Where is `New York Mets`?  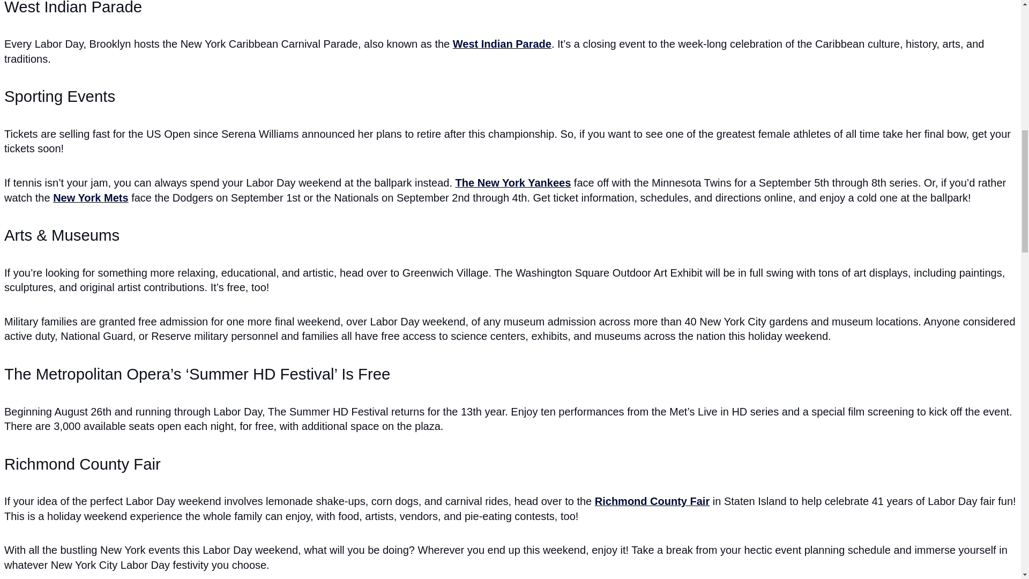 New York Mets is located at coordinates (90, 198).